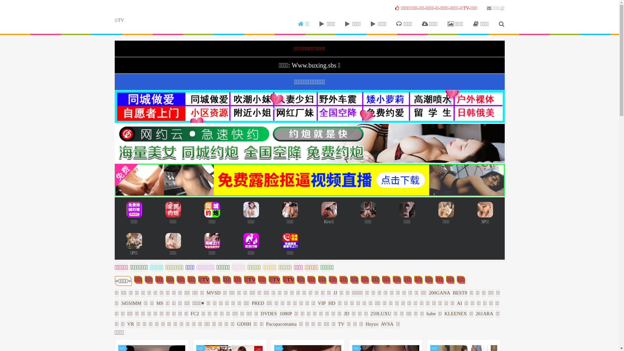 Image resolution: width=624 pixels, height=351 pixels. Describe the element at coordinates (382, 313) in the screenshot. I see `259LUXU` at that location.